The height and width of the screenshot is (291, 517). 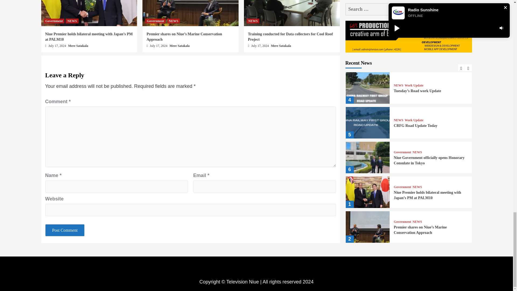 What do you see at coordinates (78, 46) in the screenshot?
I see `Mere Satakala` at bounding box center [78, 46].